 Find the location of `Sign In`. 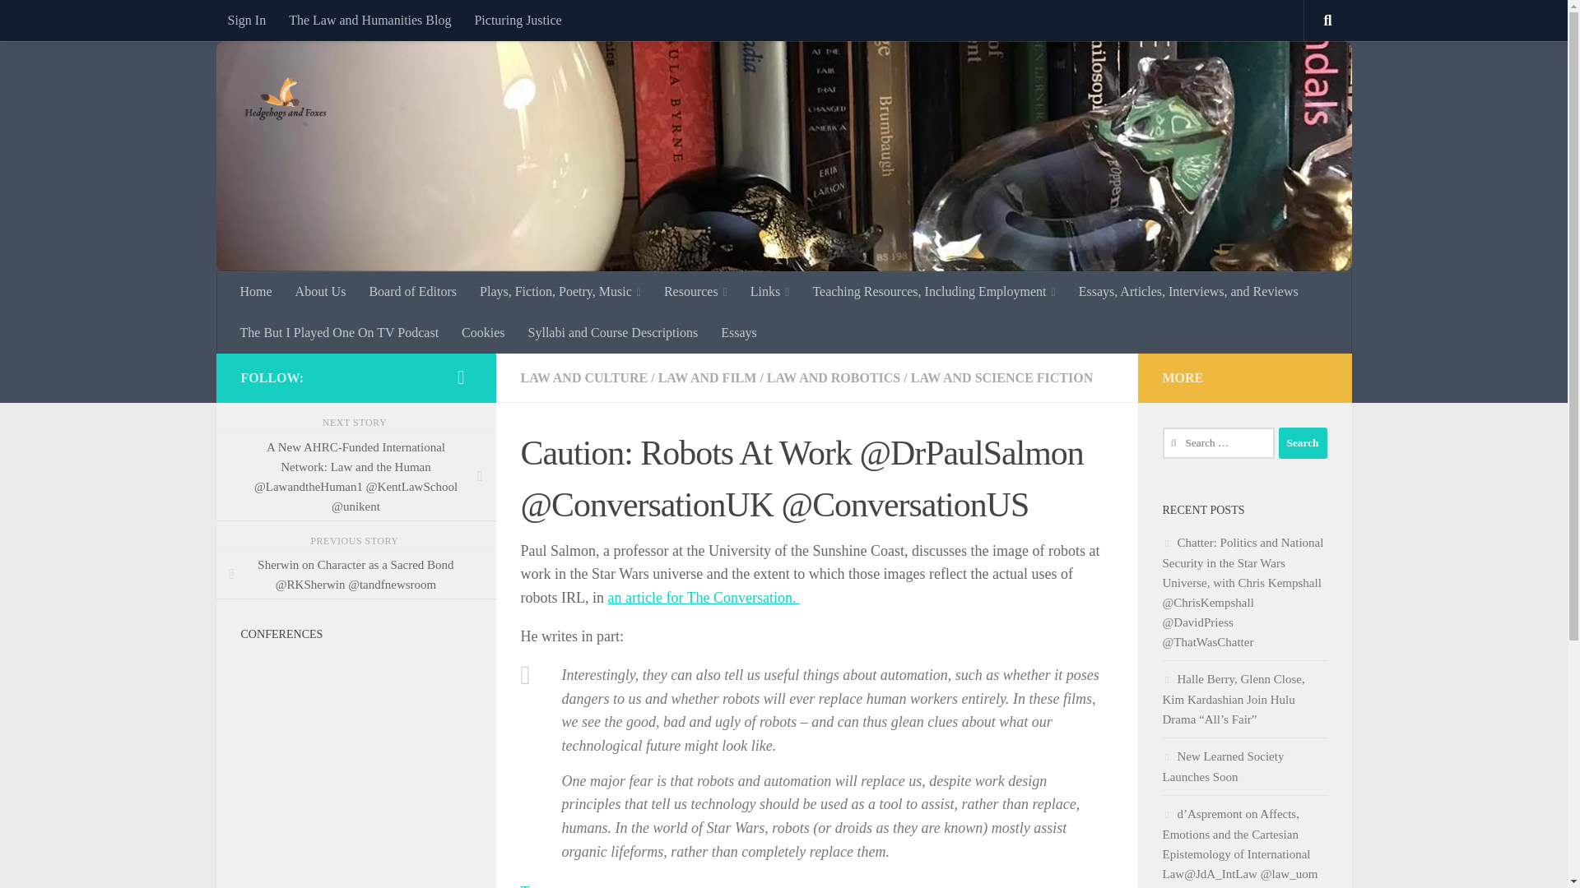

Sign In is located at coordinates (246, 20).